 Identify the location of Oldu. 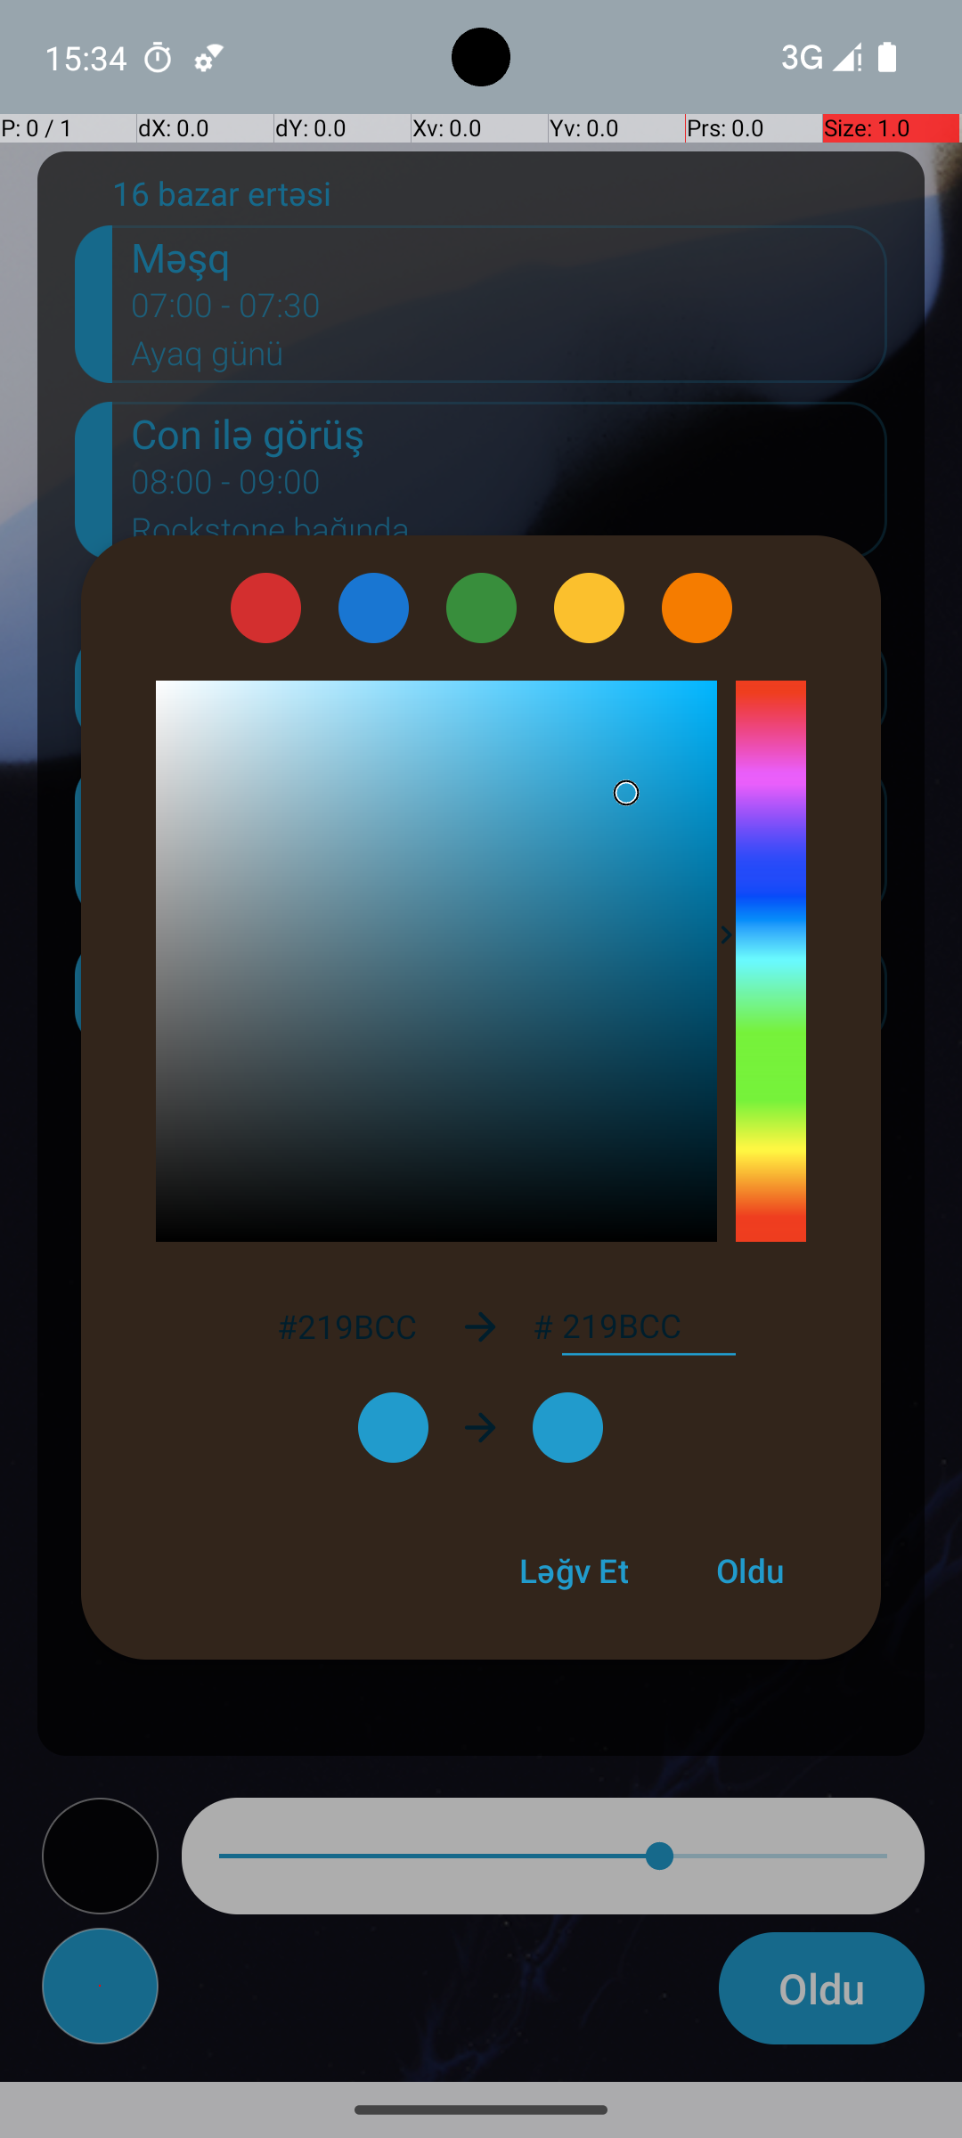
(750, 1571).